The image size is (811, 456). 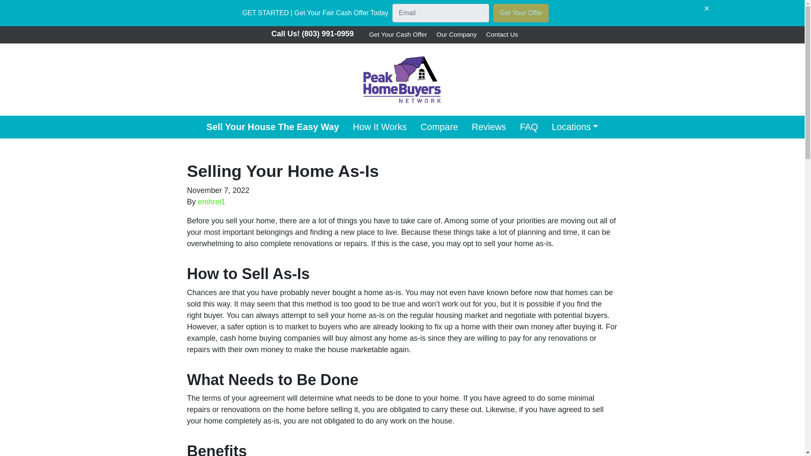 I want to click on FAQ, so click(x=529, y=127).